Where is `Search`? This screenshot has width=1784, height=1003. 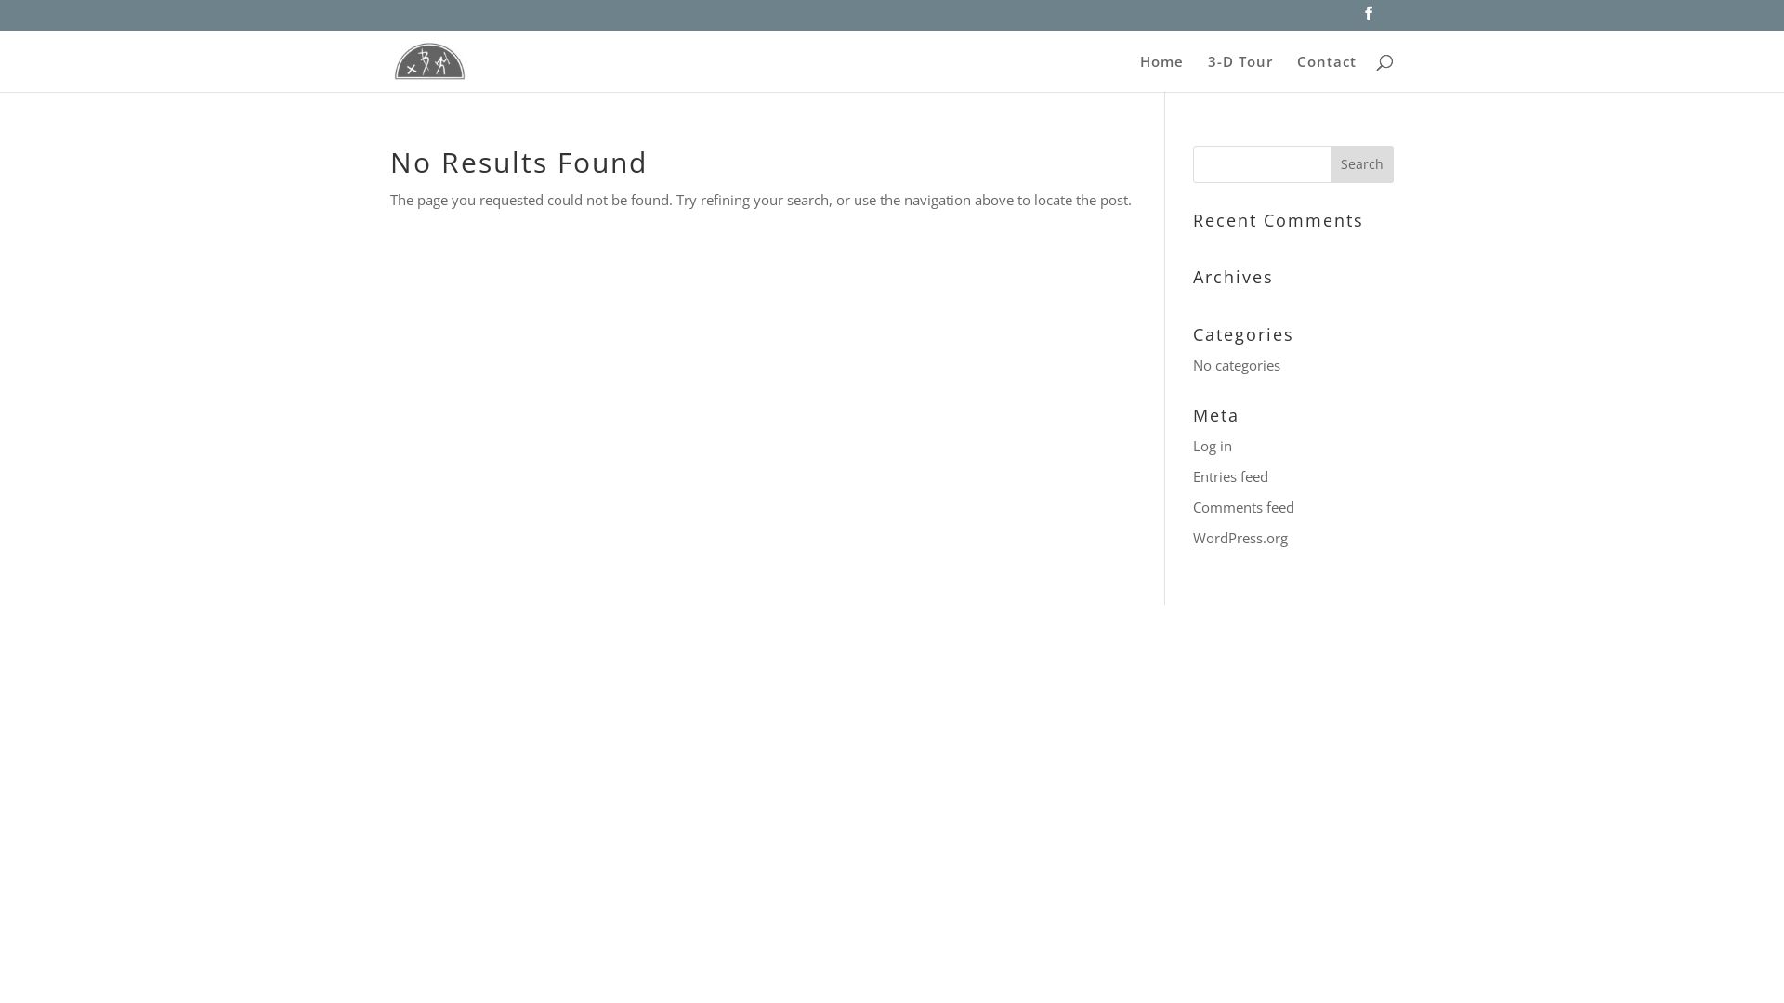 Search is located at coordinates (1362, 163).